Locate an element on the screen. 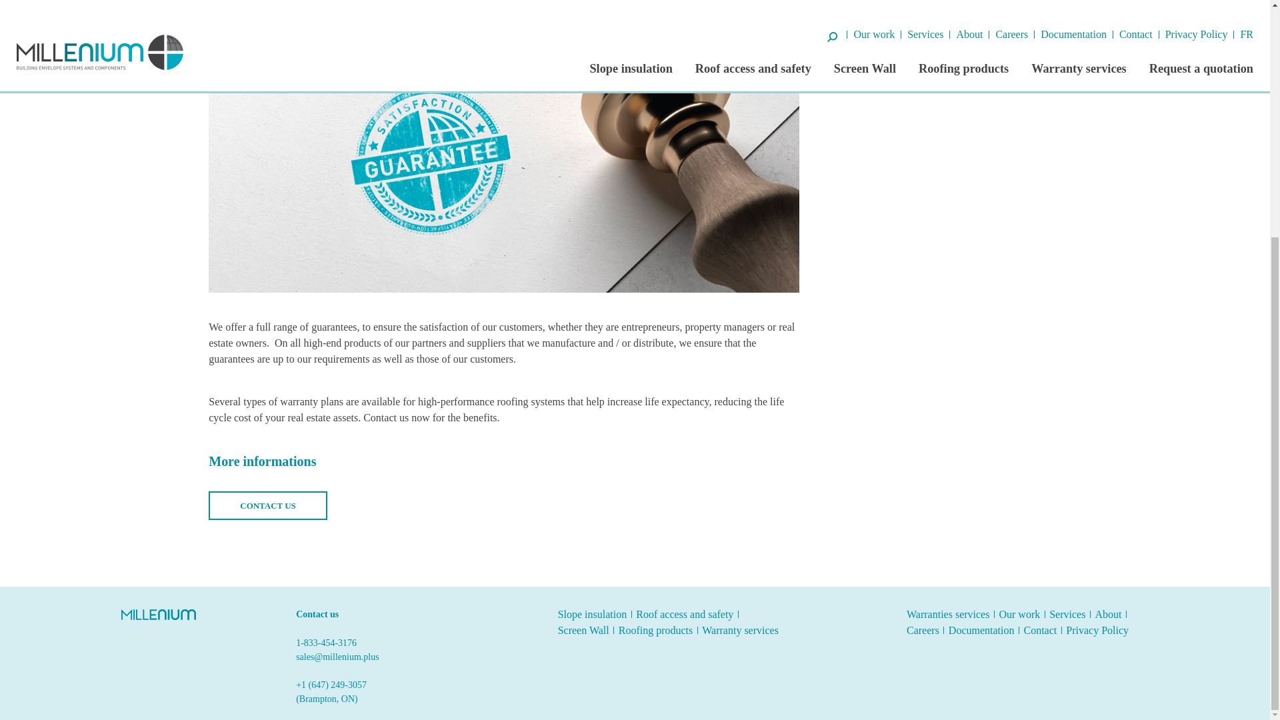  Roofing products is located at coordinates (656, 630).